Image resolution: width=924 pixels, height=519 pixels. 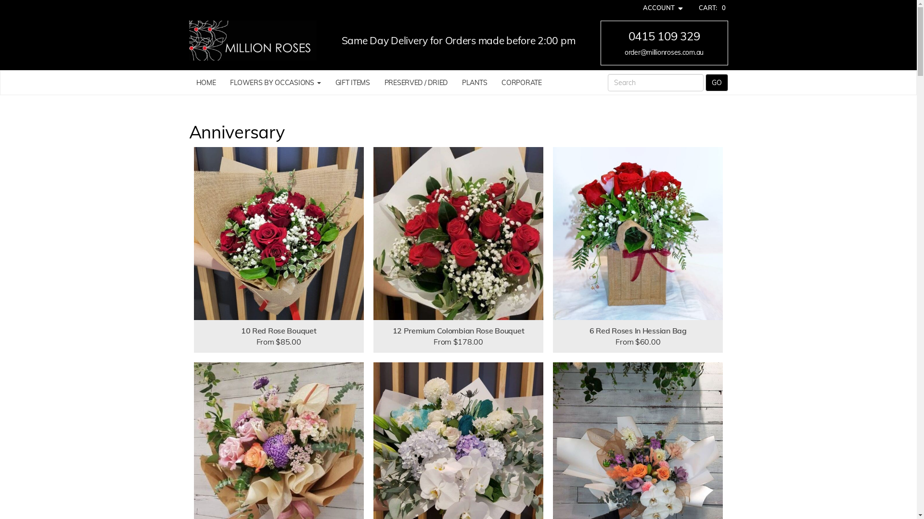 I want to click on 6 Red roses in hessian bag, so click(x=638, y=234).